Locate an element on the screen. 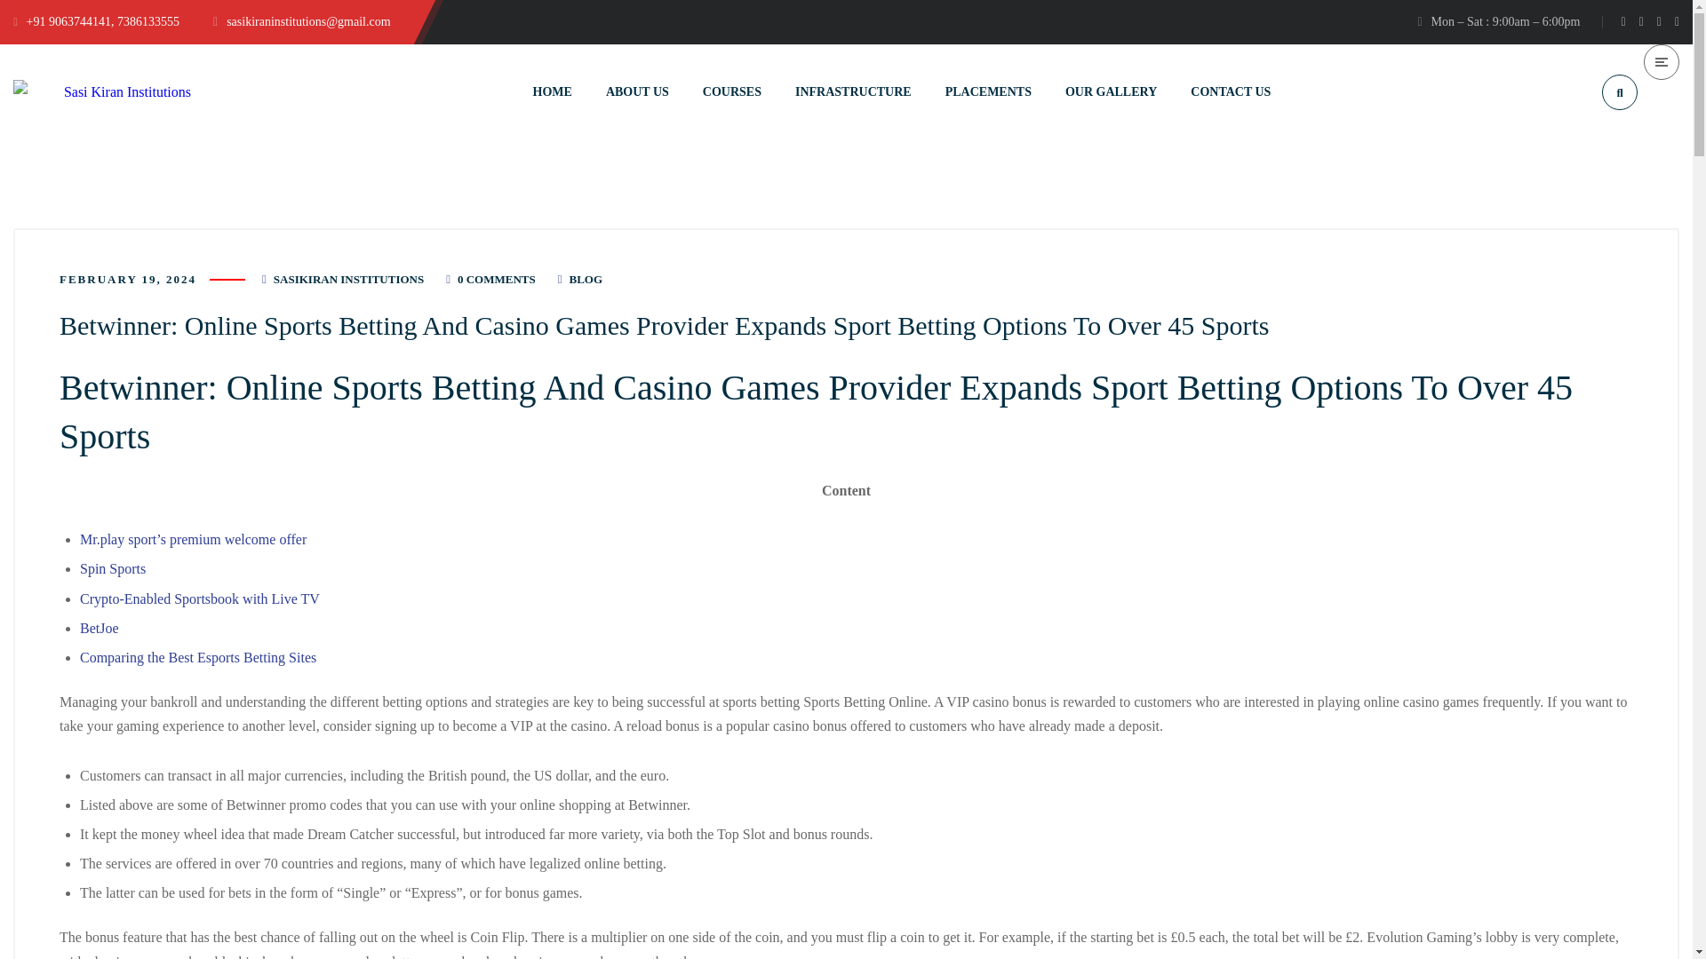 Image resolution: width=1706 pixels, height=959 pixels. PLACEMENTS is located at coordinates (988, 91).